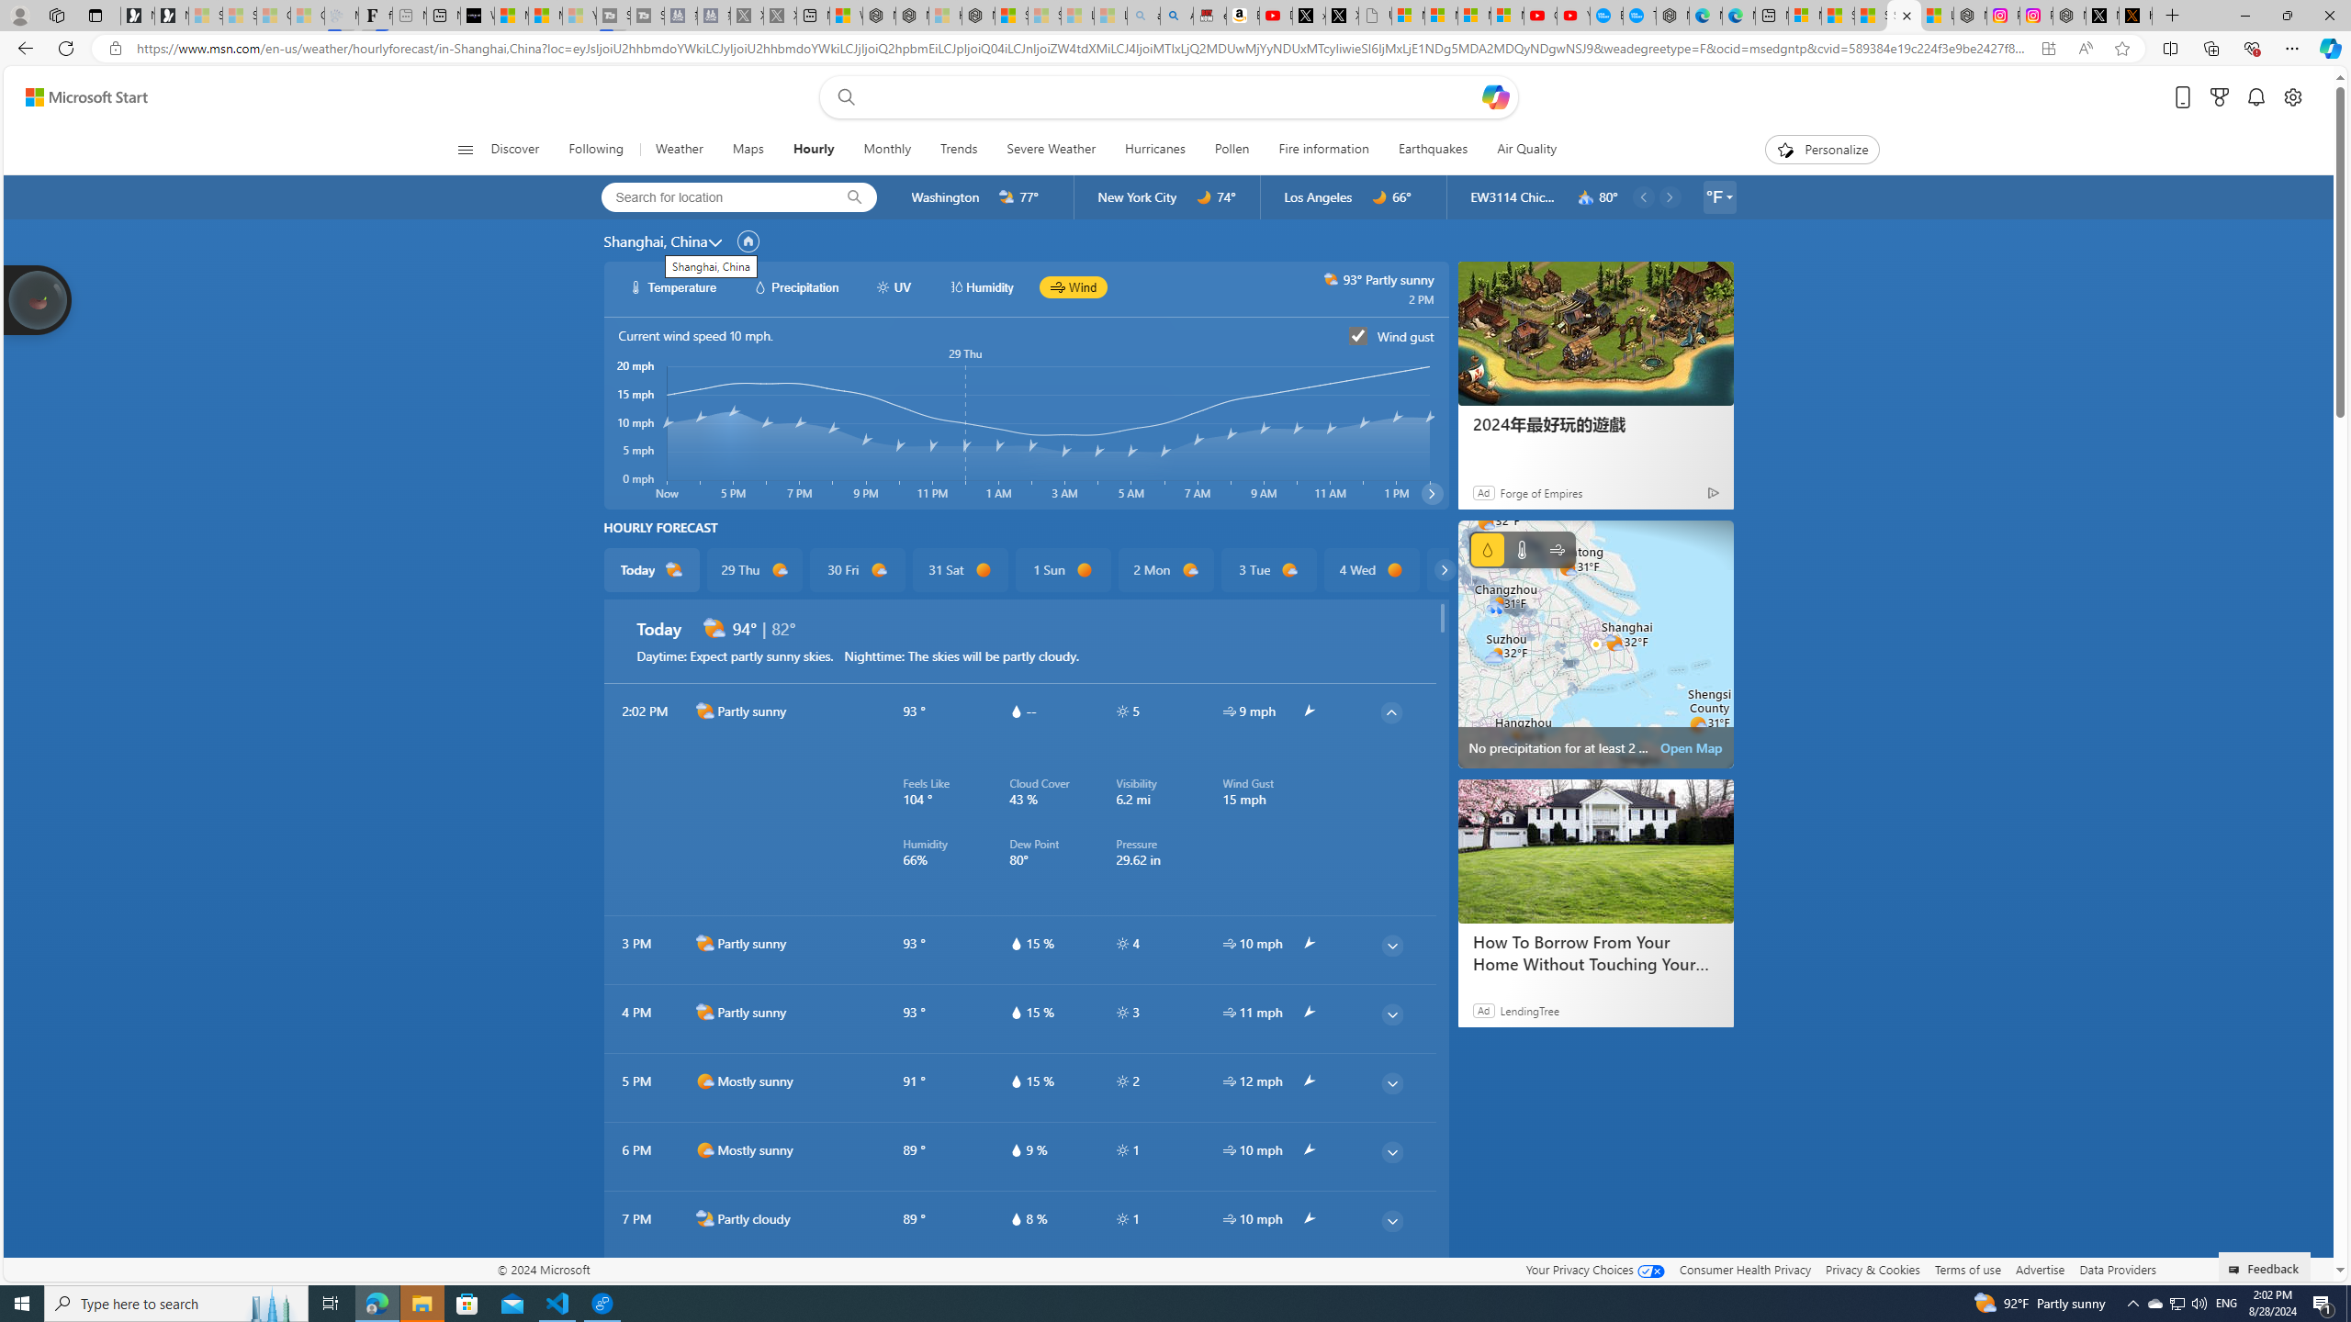  Describe the element at coordinates (705, 1149) in the screenshot. I see `d1000` at that location.